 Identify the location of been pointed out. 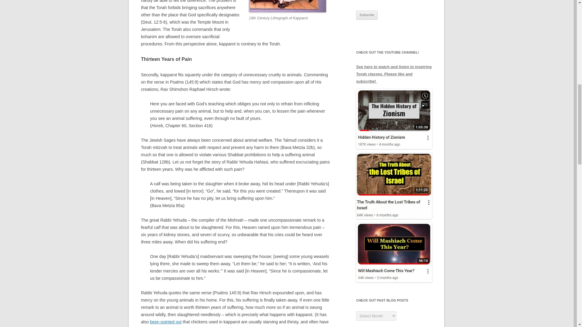
(166, 322).